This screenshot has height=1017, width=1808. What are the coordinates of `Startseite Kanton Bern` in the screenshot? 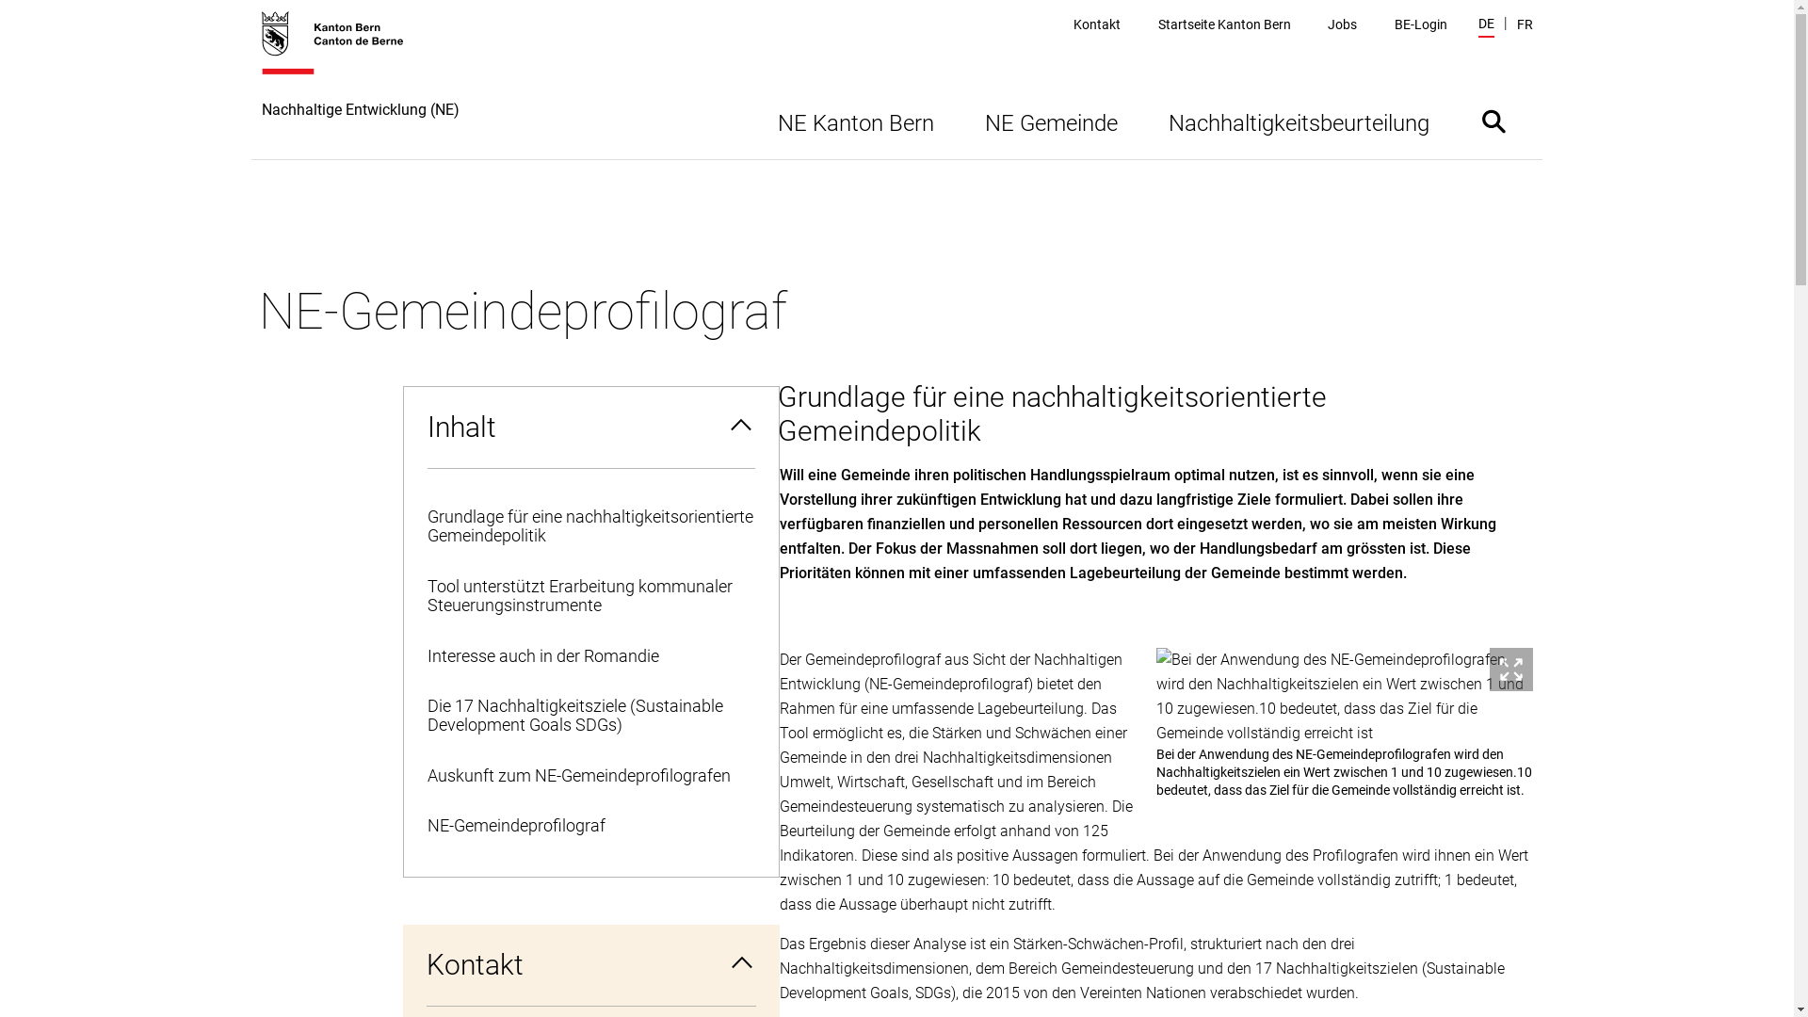 It's located at (1224, 24).